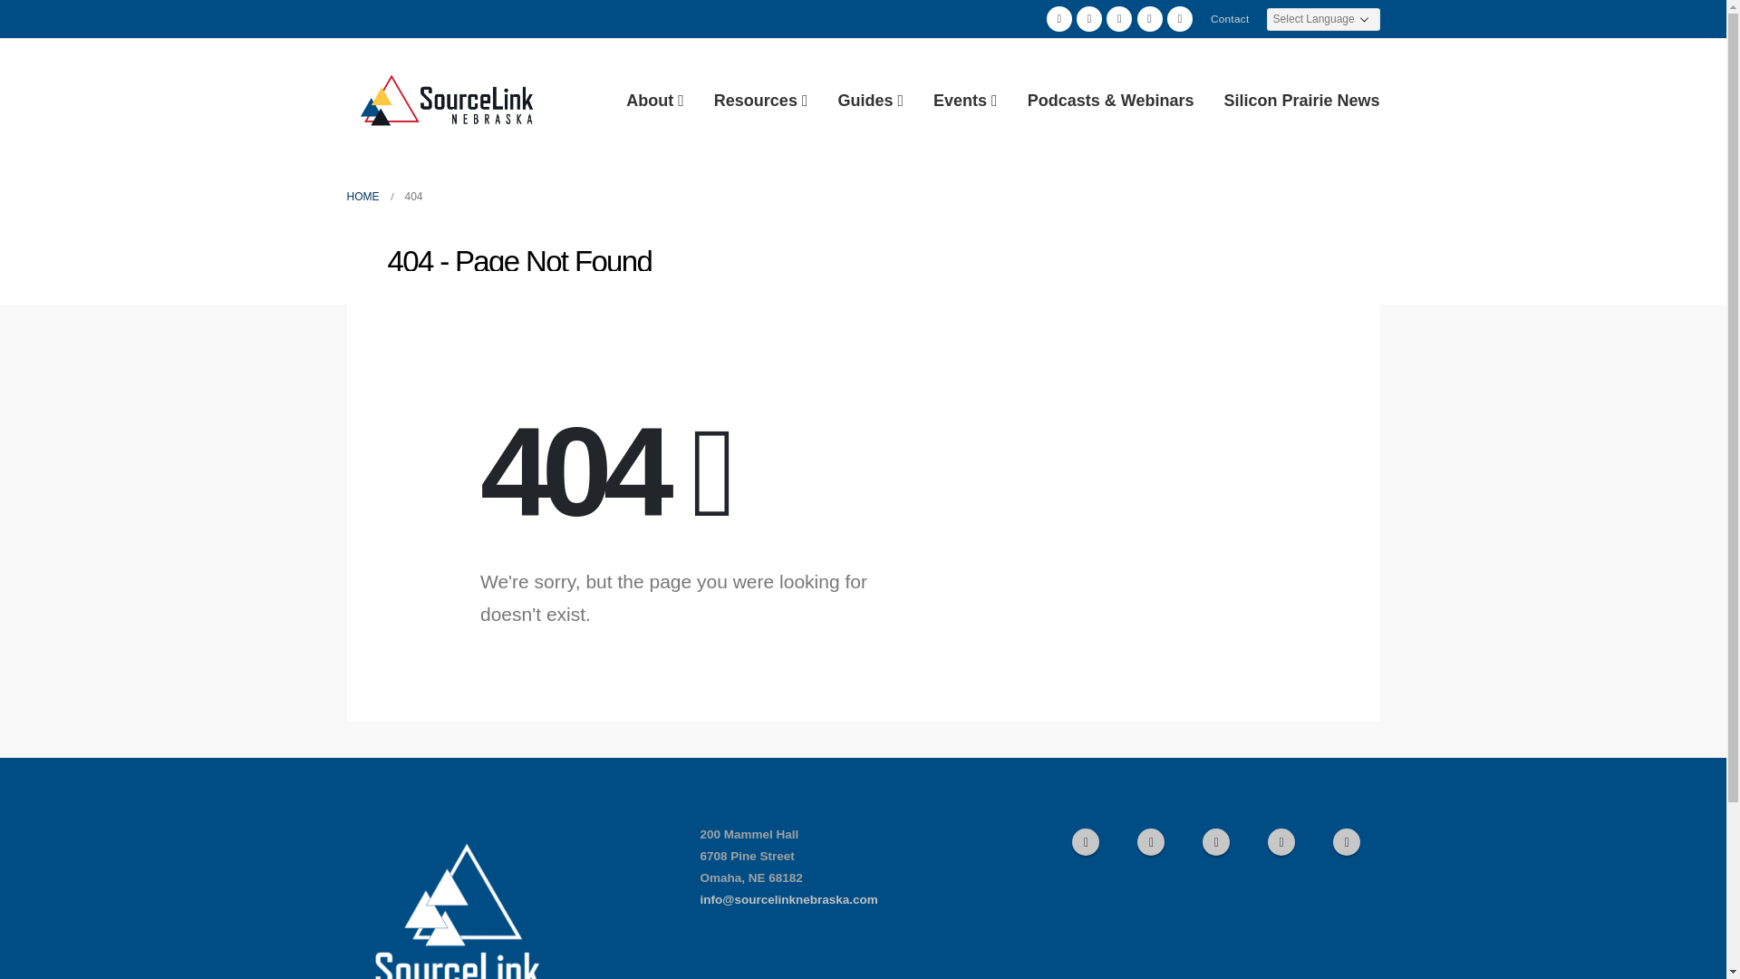 This screenshot has height=979, width=1740. Describe the element at coordinates (1089, 18) in the screenshot. I see `Twitter` at that location.